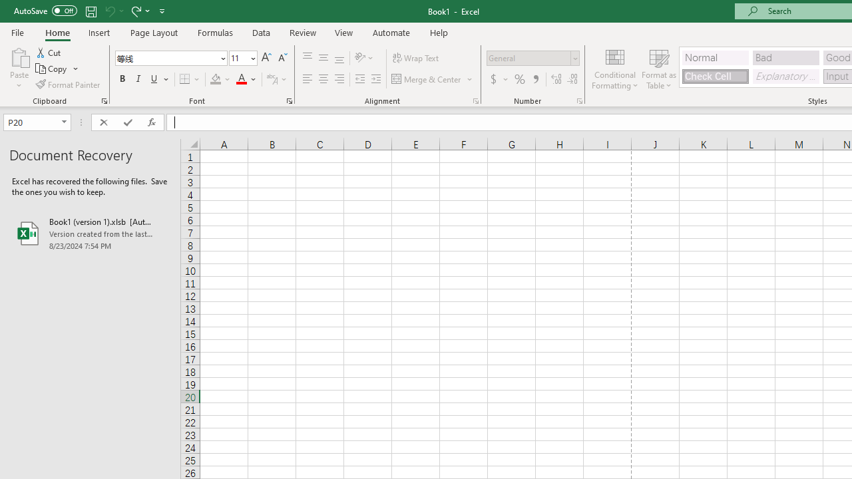 The height and width of the screenshot is (479, 852). What do you see at coordinates (415, 59) in the screenshot?
I see `Wrap Text` at bounding box center [415, 59].